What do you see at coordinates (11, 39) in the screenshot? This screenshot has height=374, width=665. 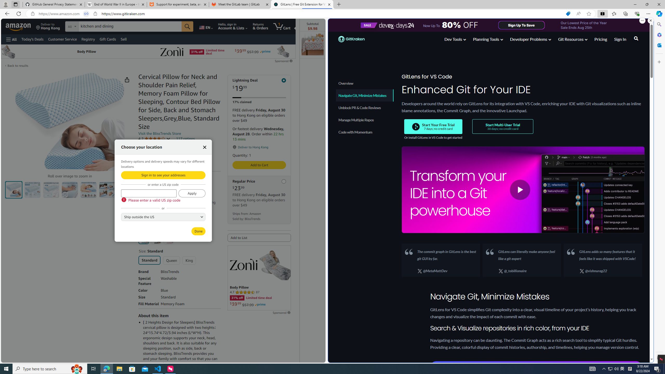 I see `Open Menu` at bounding box center [11, 39].